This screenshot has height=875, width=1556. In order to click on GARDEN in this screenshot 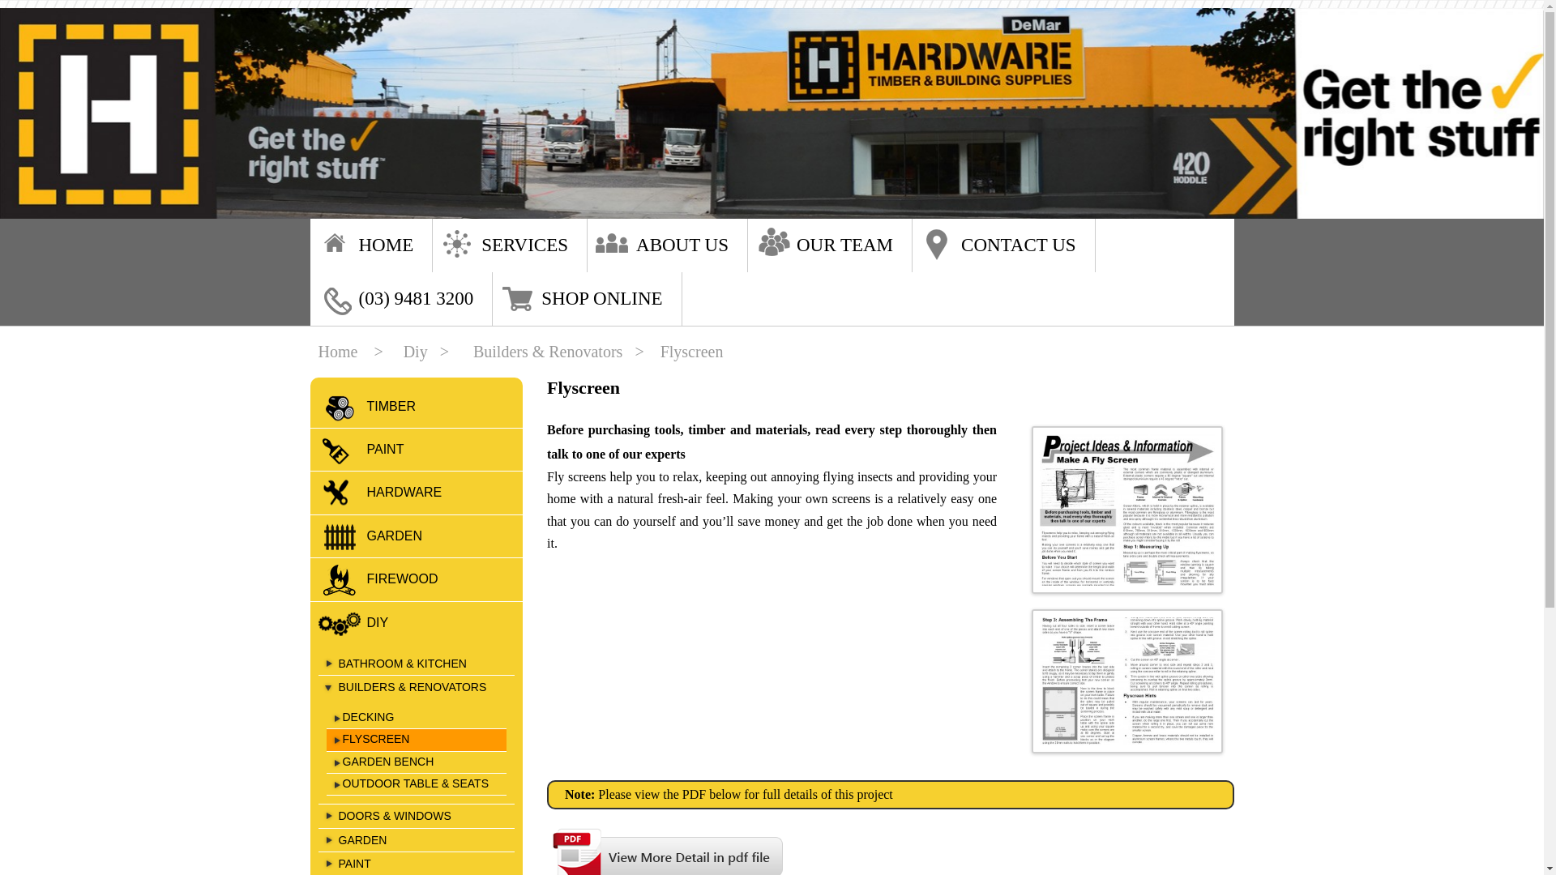, I will do `click(417, 840)`.